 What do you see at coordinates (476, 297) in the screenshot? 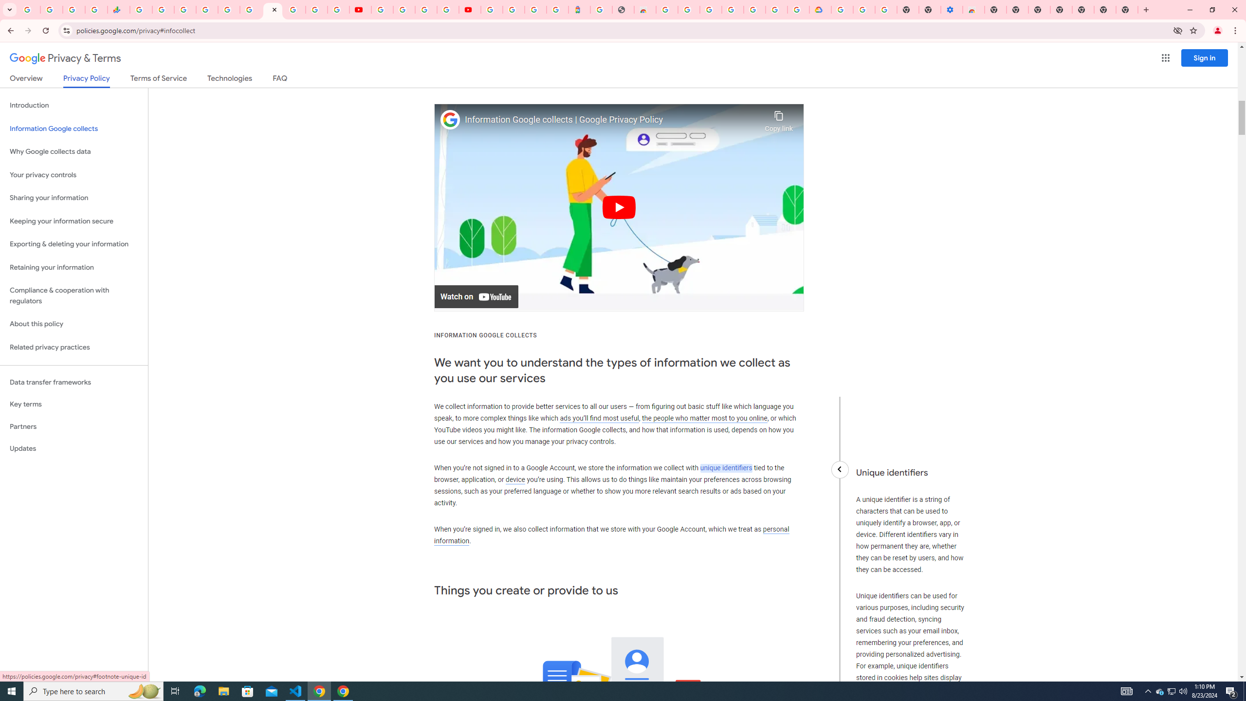
I see `Watch on YouTube` at bounding box center [476, 297].